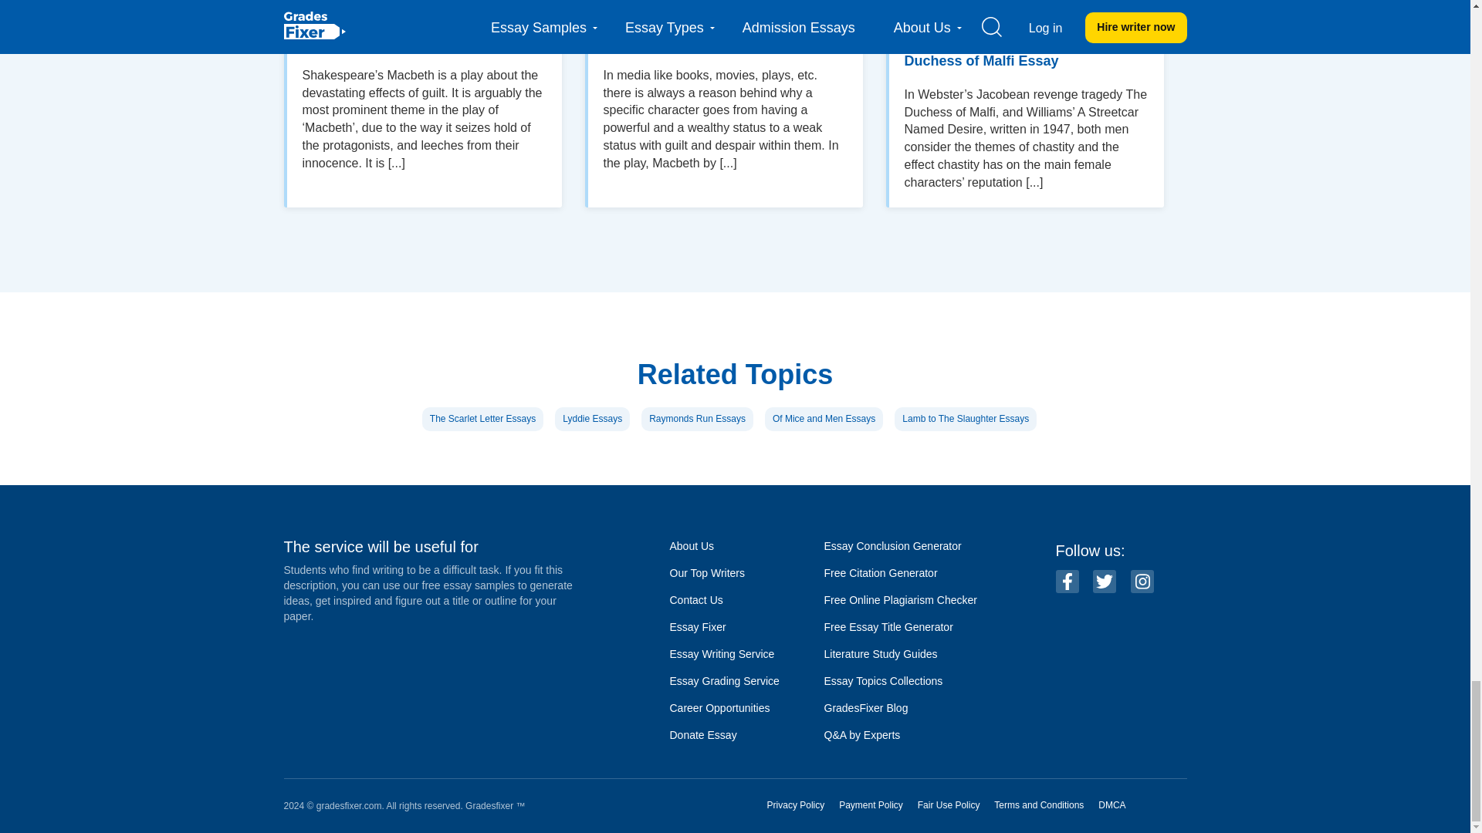  Describe the element at coordinates (1164, 805) in the screenshot. I see `DMCA.com Protection Status` at that location.